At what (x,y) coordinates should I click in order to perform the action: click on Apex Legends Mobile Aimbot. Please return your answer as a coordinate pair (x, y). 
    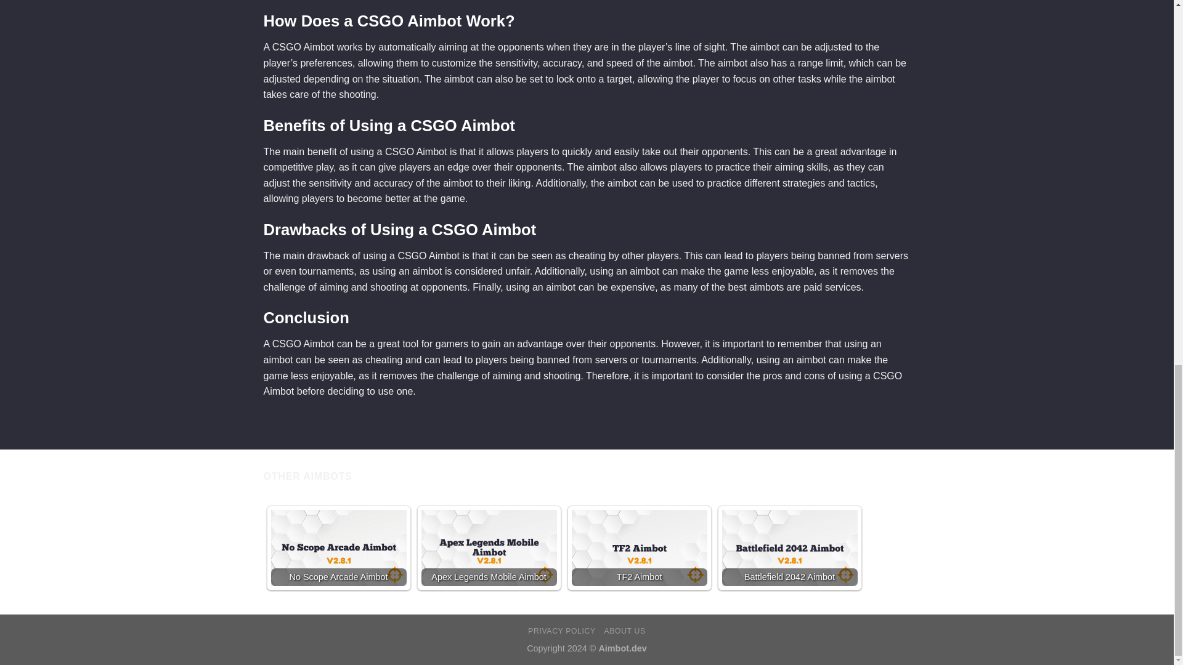
    Looking at the image, I should click on (489, 548).